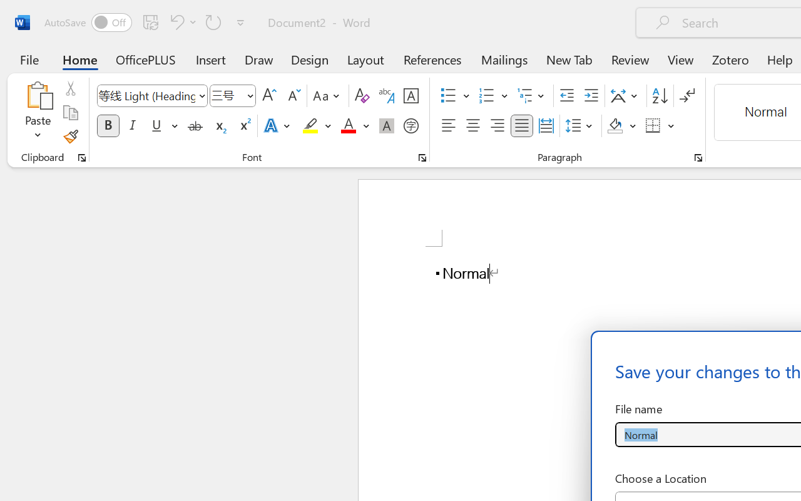  Describe the element at coordinates (70, 113) in the screenshot. I see `Copy` at that location.